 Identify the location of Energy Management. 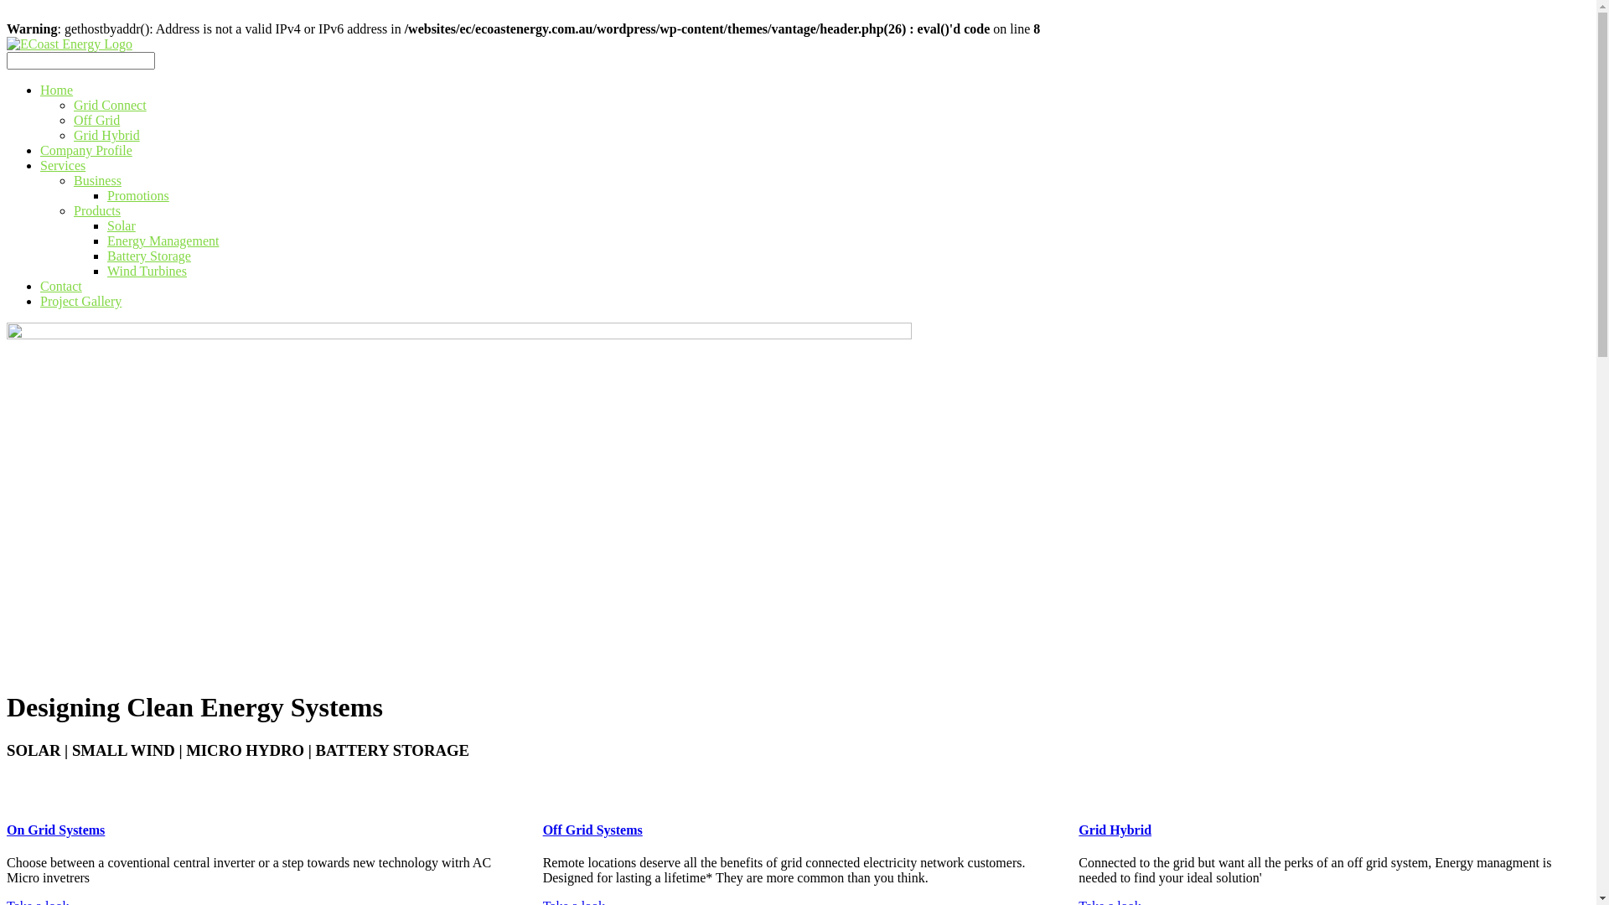
(163, 241).